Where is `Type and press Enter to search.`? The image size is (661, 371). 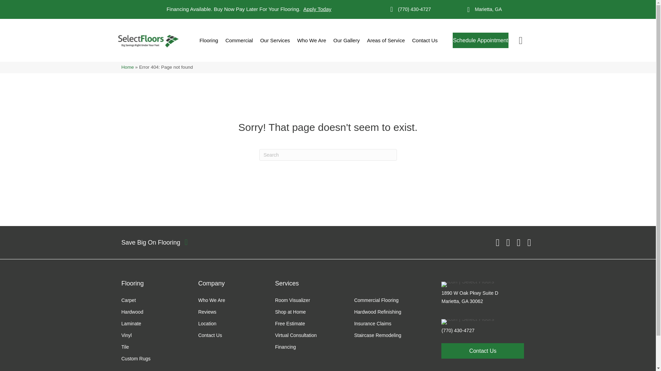 Type and press Enter to search. is located at coordinates (328, 155).